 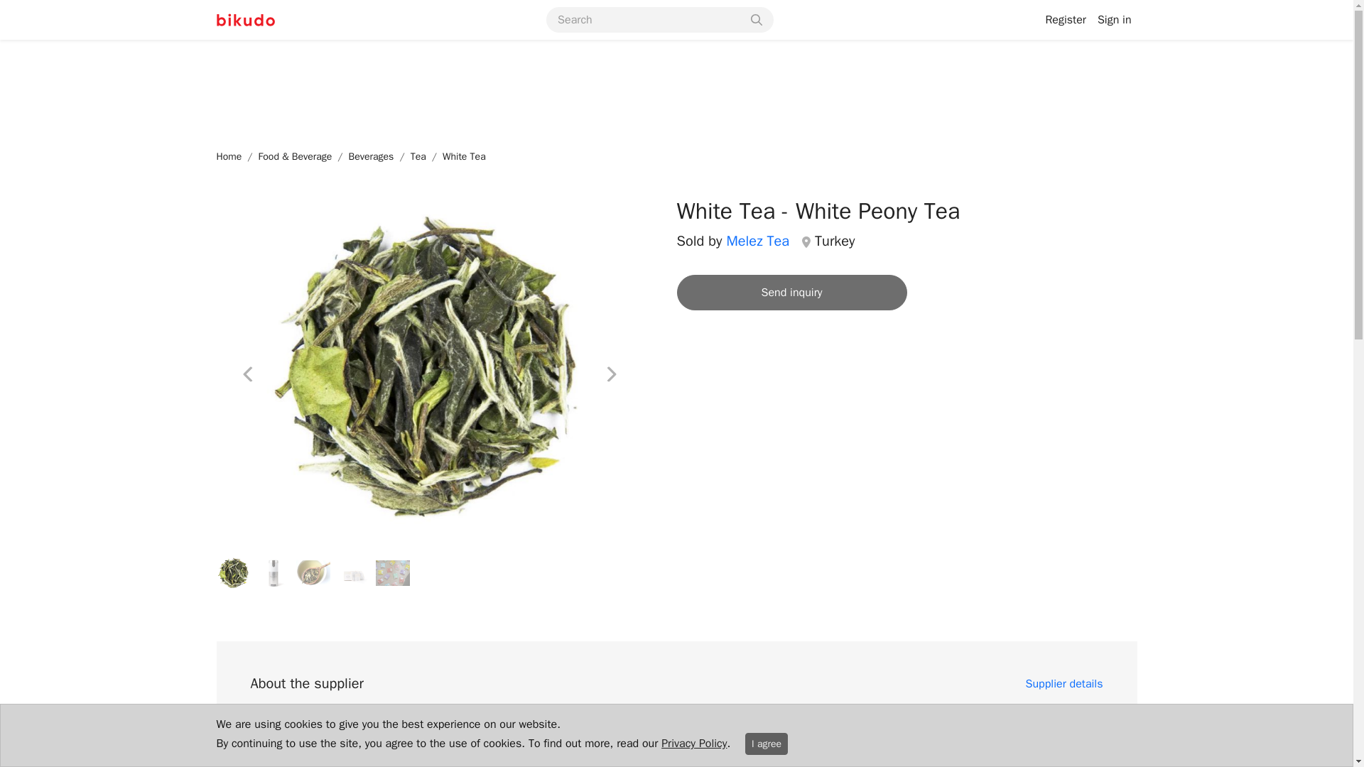 What do you see at coordinates (1064, 686) in the screenshot?
I see `Supplier details` at bounding box center [1064, 686].